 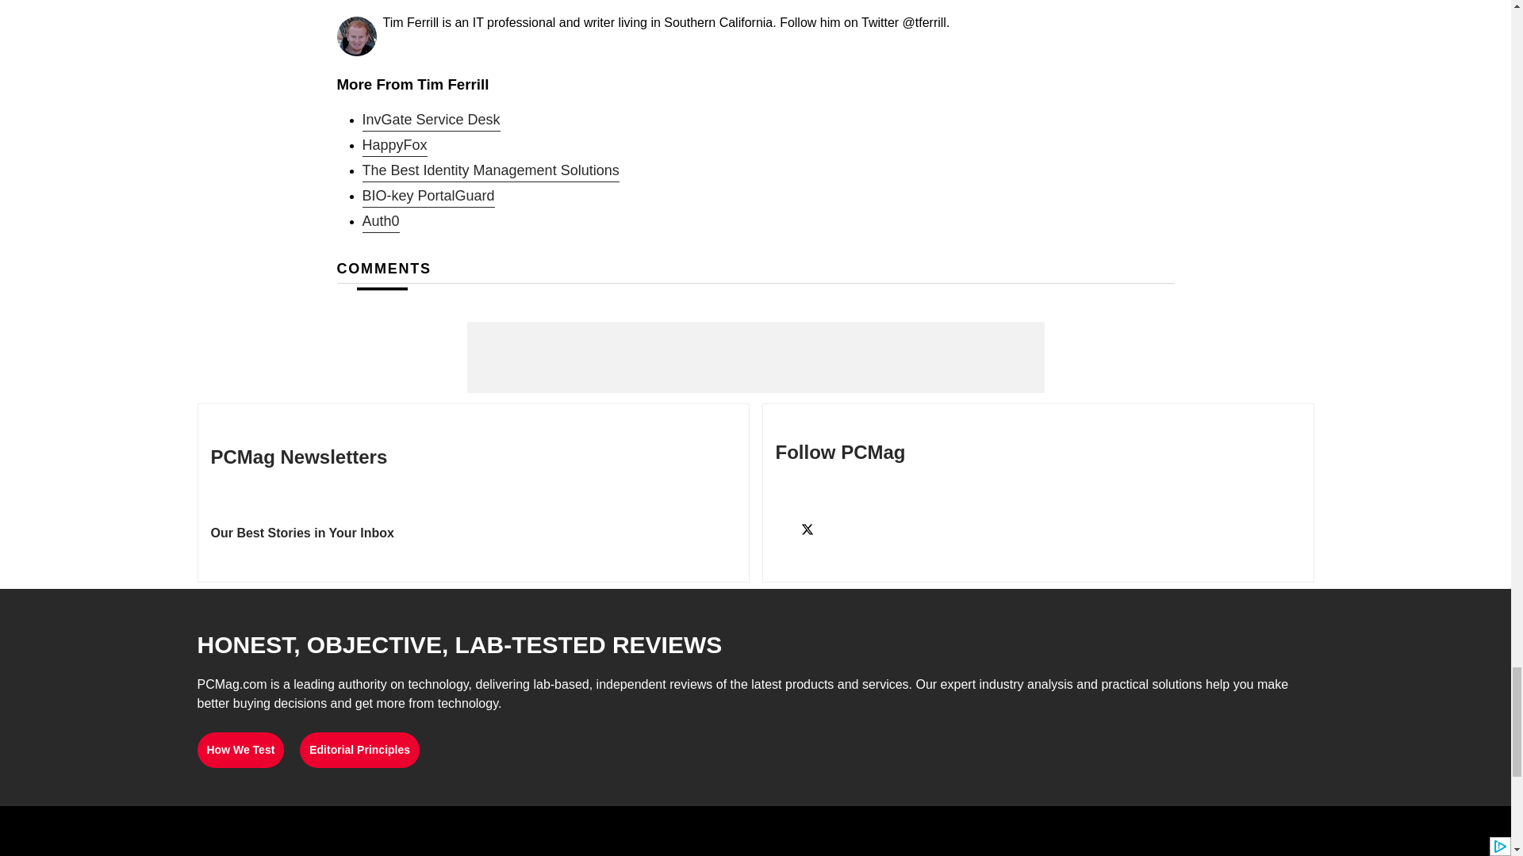 What do you see at coordinates (754, 357) in the screenshot?
I see `3rd party ad content` at bounding box center [754, 357].